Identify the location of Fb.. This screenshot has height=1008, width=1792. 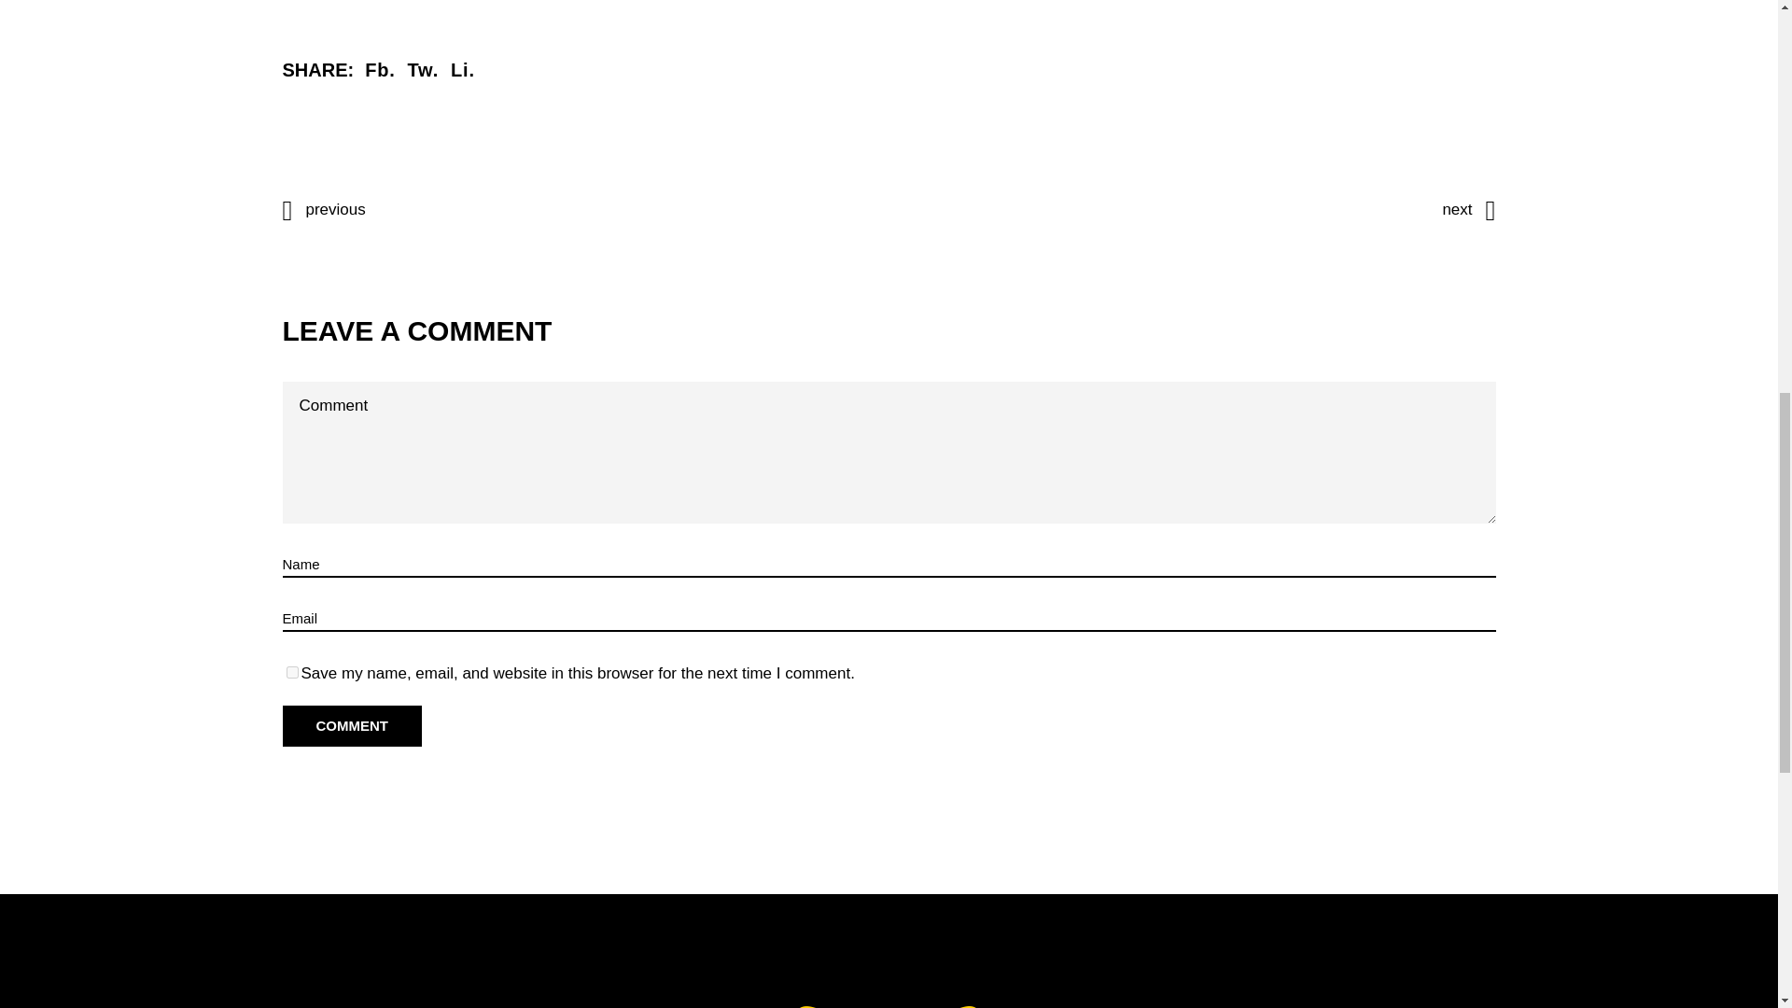
(379, 69).